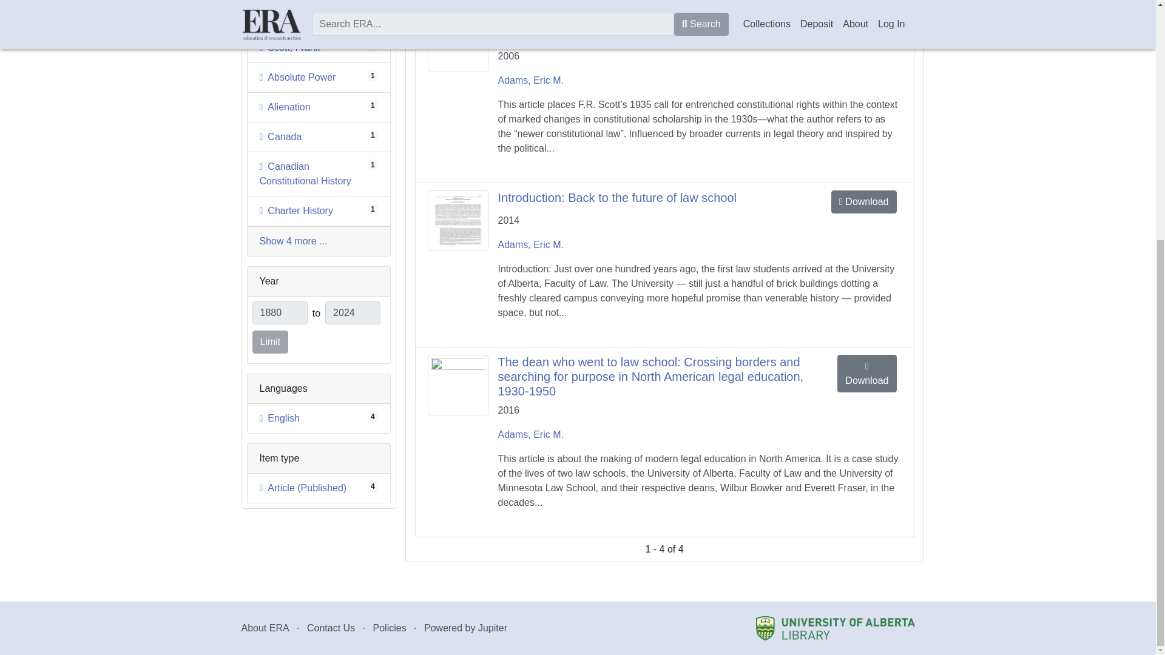 This screenshot has height=655, width=1165. I want to click on 1880, so click(279, 418).